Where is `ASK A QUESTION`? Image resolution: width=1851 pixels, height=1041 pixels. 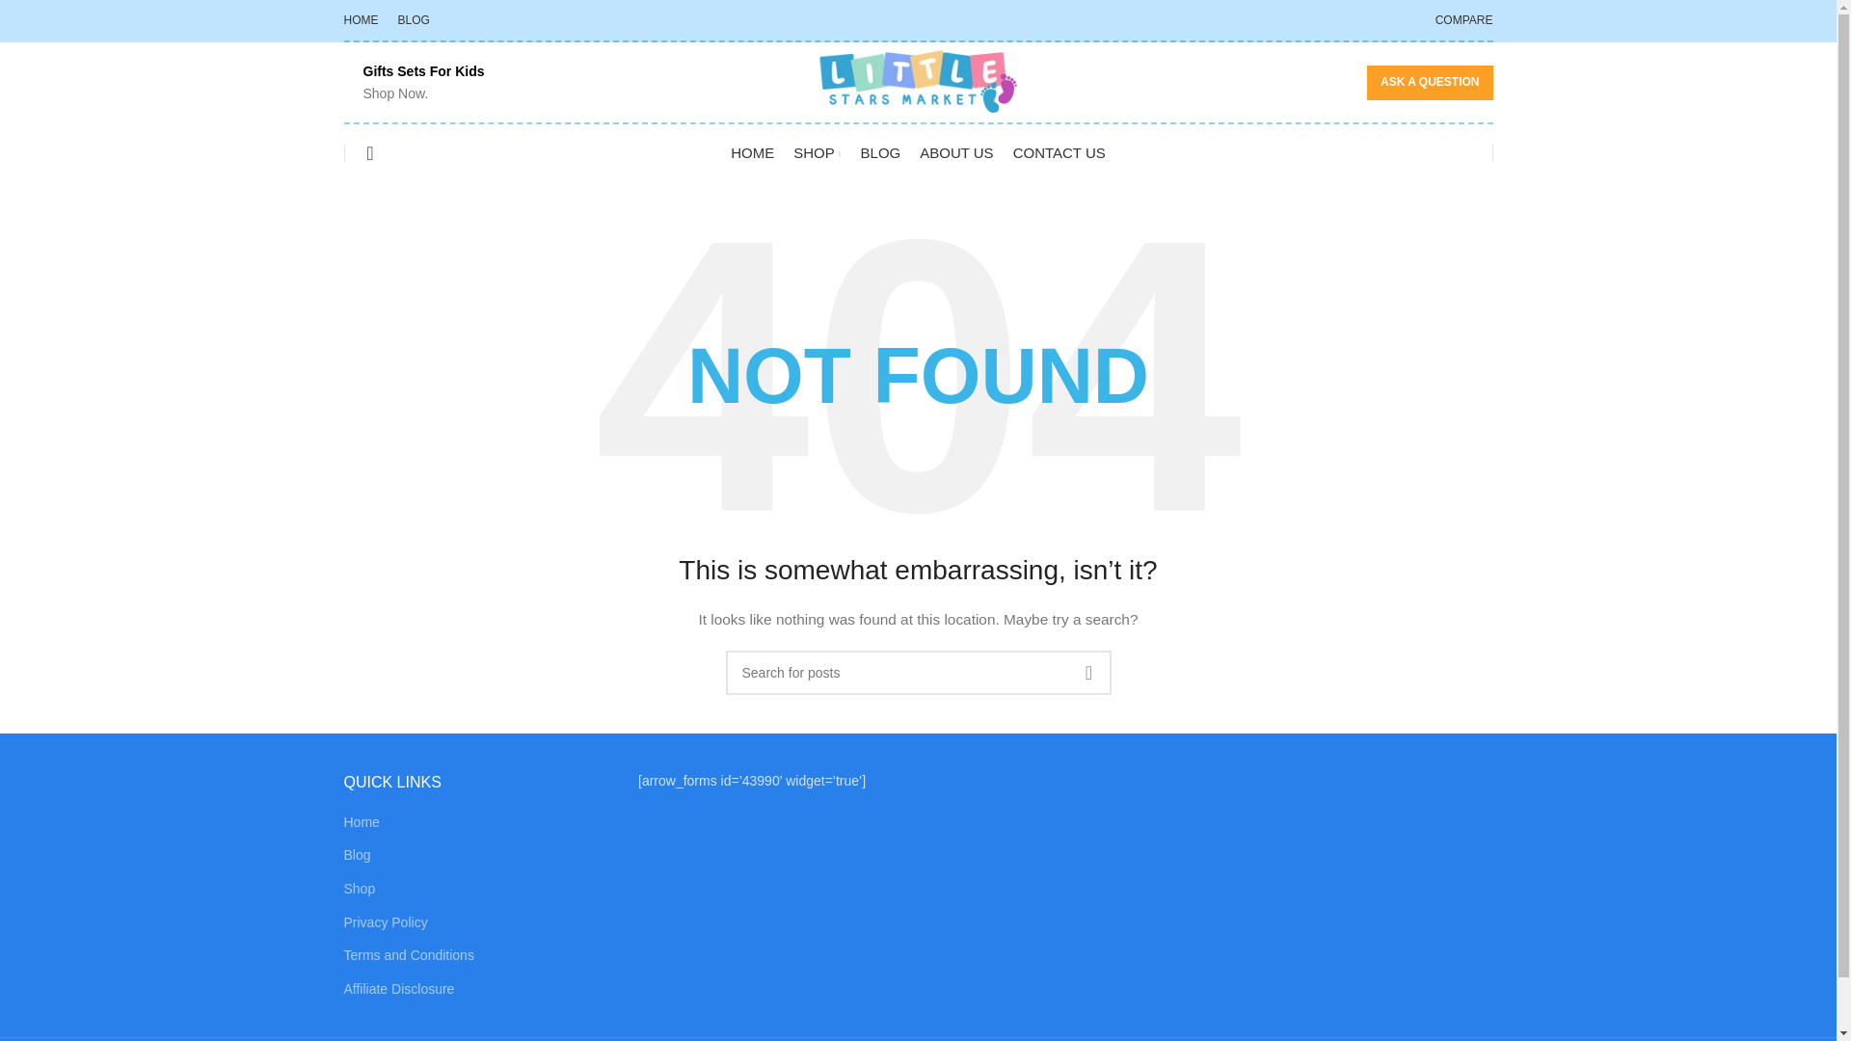
ASK A QUESTION is located at coordinates (1429, 83).